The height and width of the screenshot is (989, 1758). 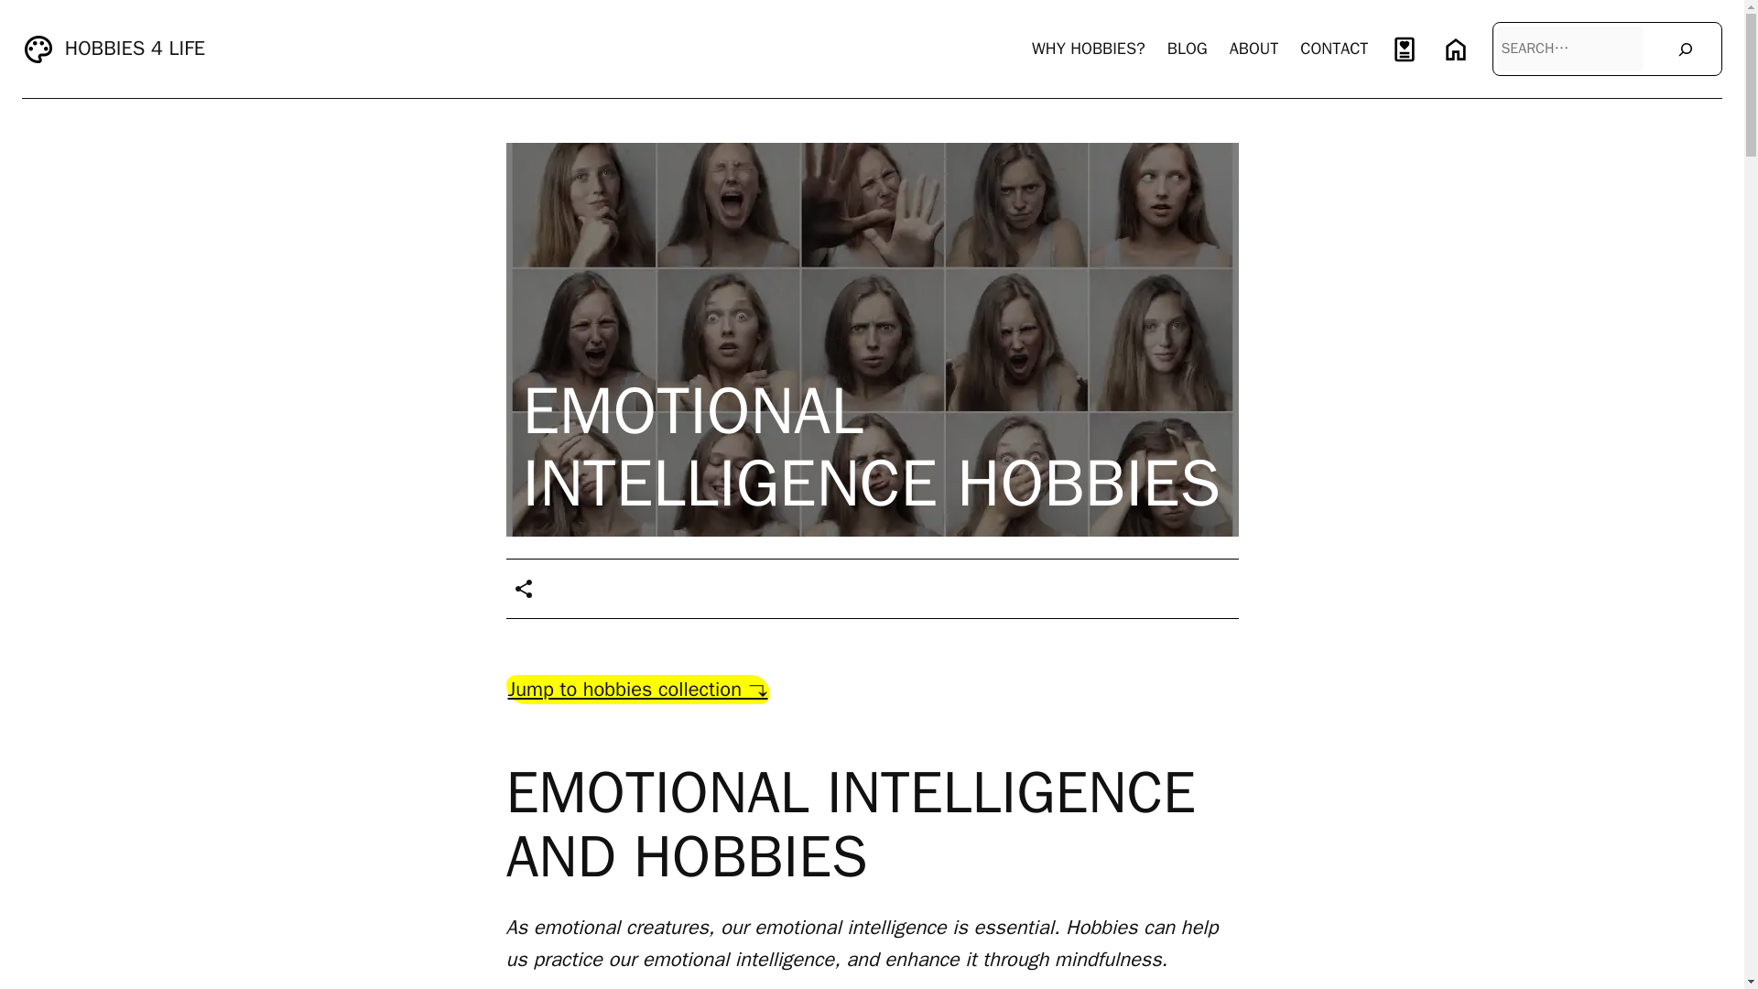 What do you see at coordinates (136, 48) in the screenshot?
I see `HOBBIES 4 LIFE` at bounding box center [136, 48].